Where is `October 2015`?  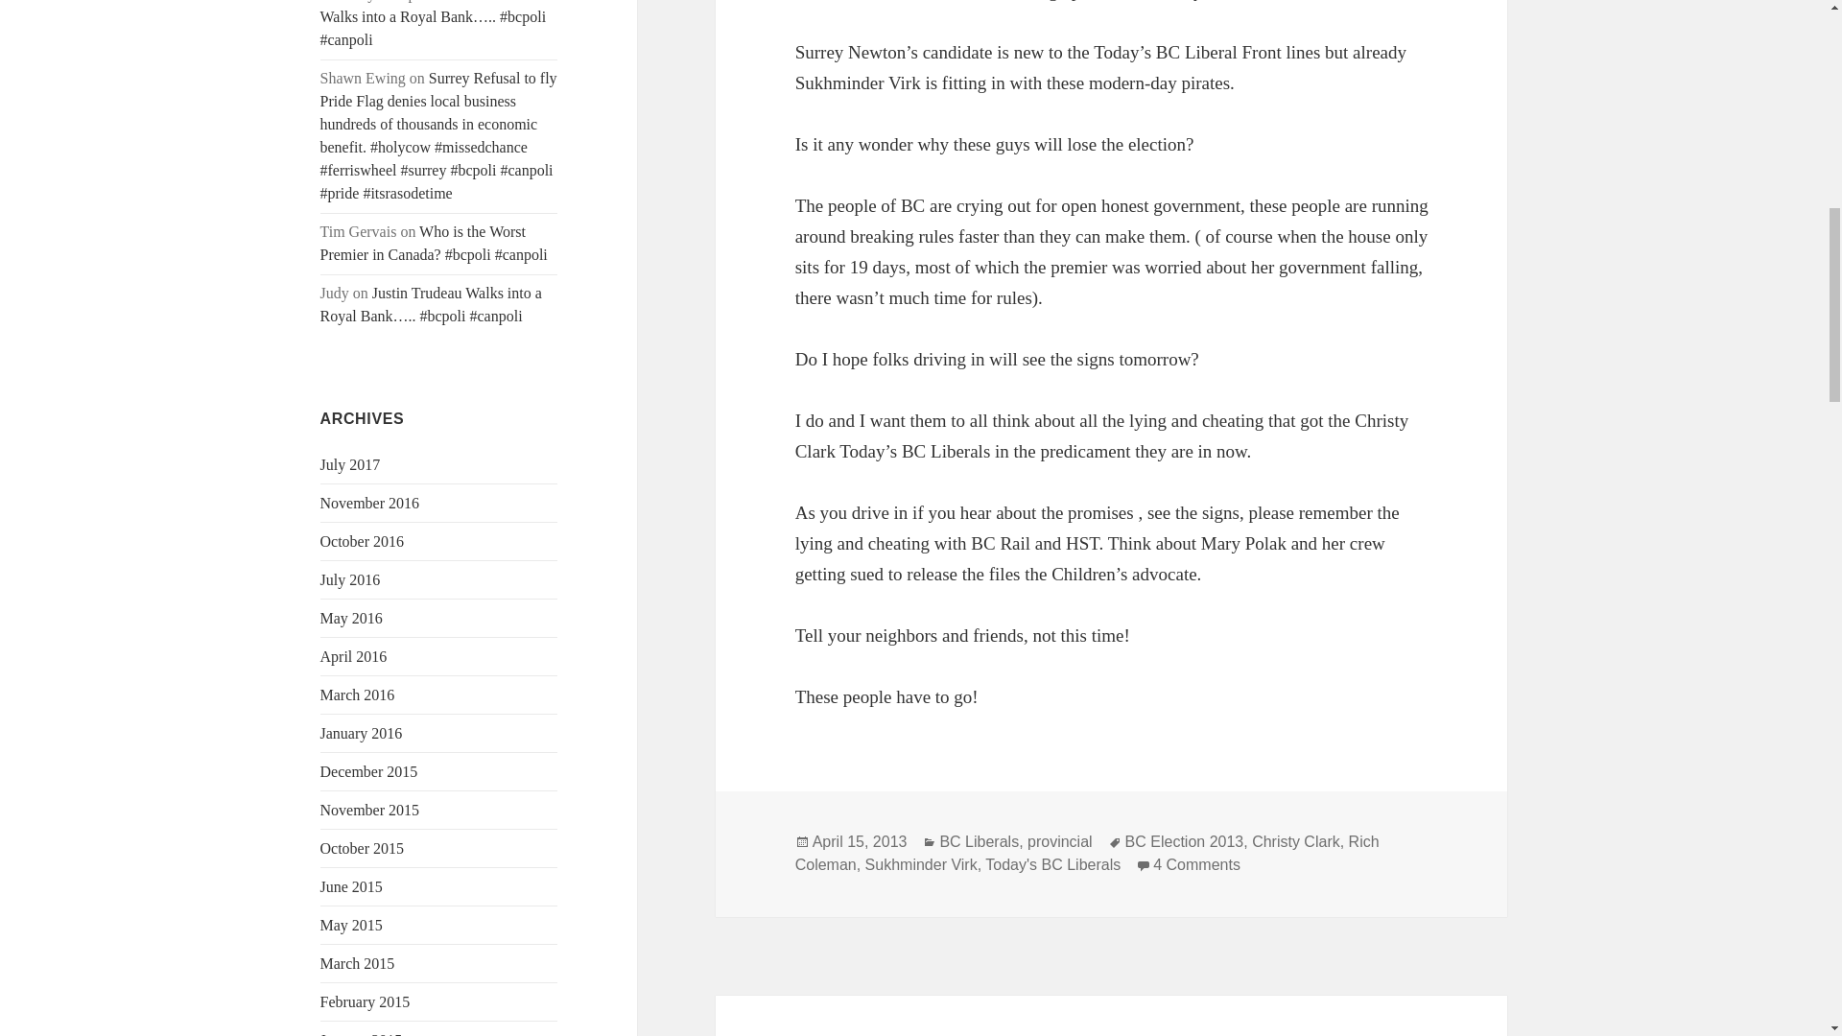
October 2015 is located at coordinates (363, 848).